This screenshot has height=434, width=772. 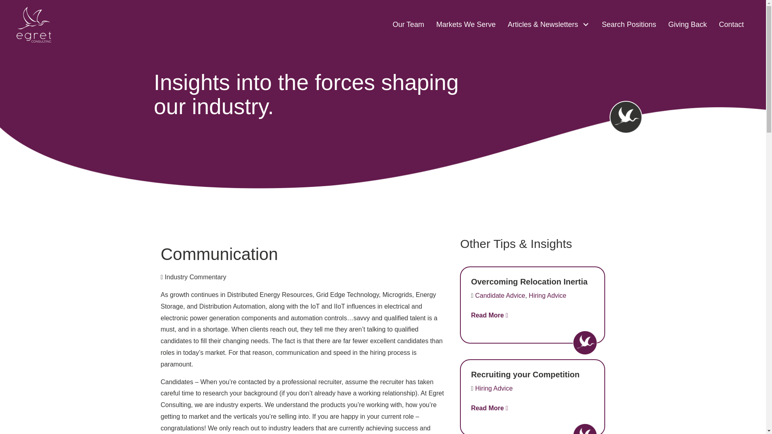 I want to click on Recruiting your Competition, so click(x=525, y=375).